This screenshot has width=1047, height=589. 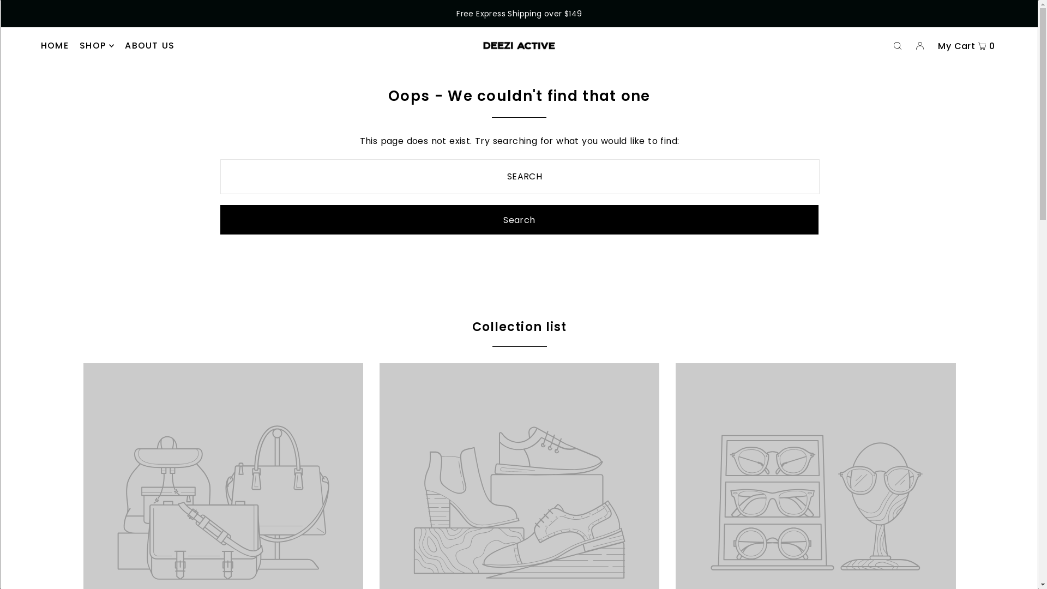 I want to click on Search, so click(x=519, y=220).